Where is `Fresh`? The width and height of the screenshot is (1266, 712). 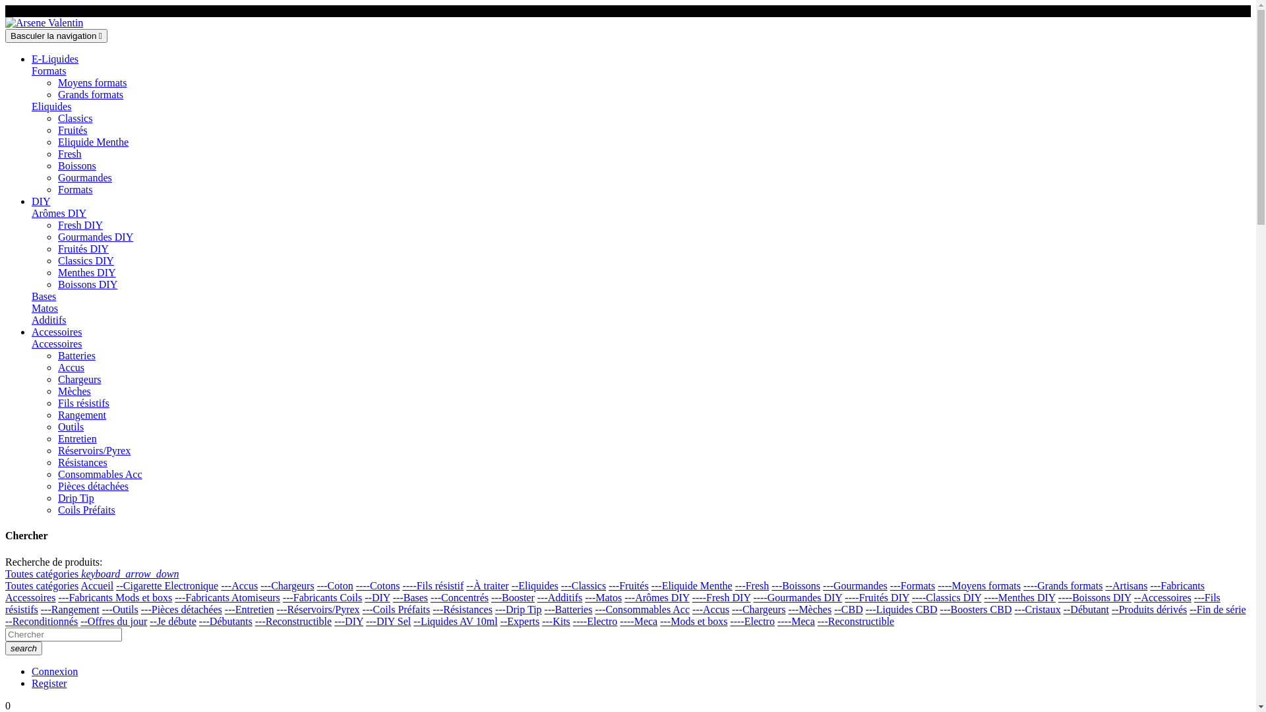 Fresh is located at coordinates (70, 154).